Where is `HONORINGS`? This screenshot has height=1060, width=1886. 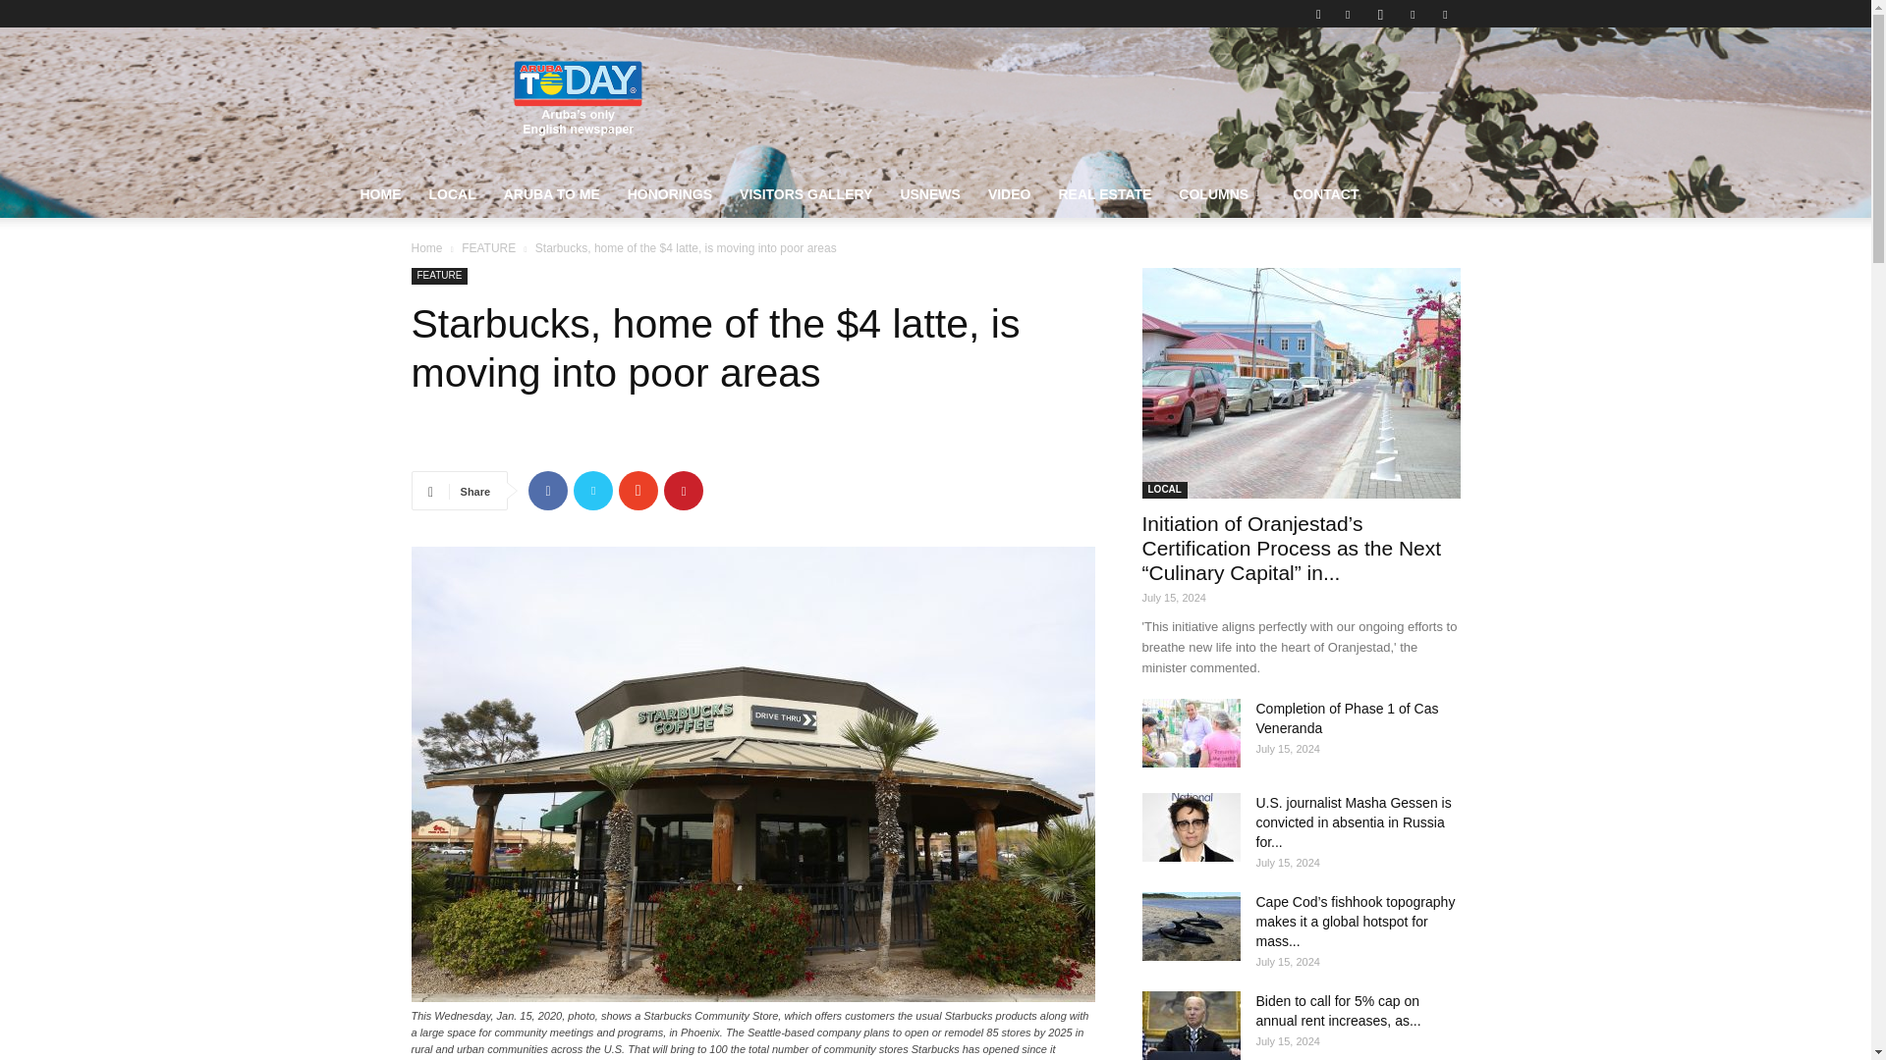
HONORINGS is located at coordinates (670, 194).